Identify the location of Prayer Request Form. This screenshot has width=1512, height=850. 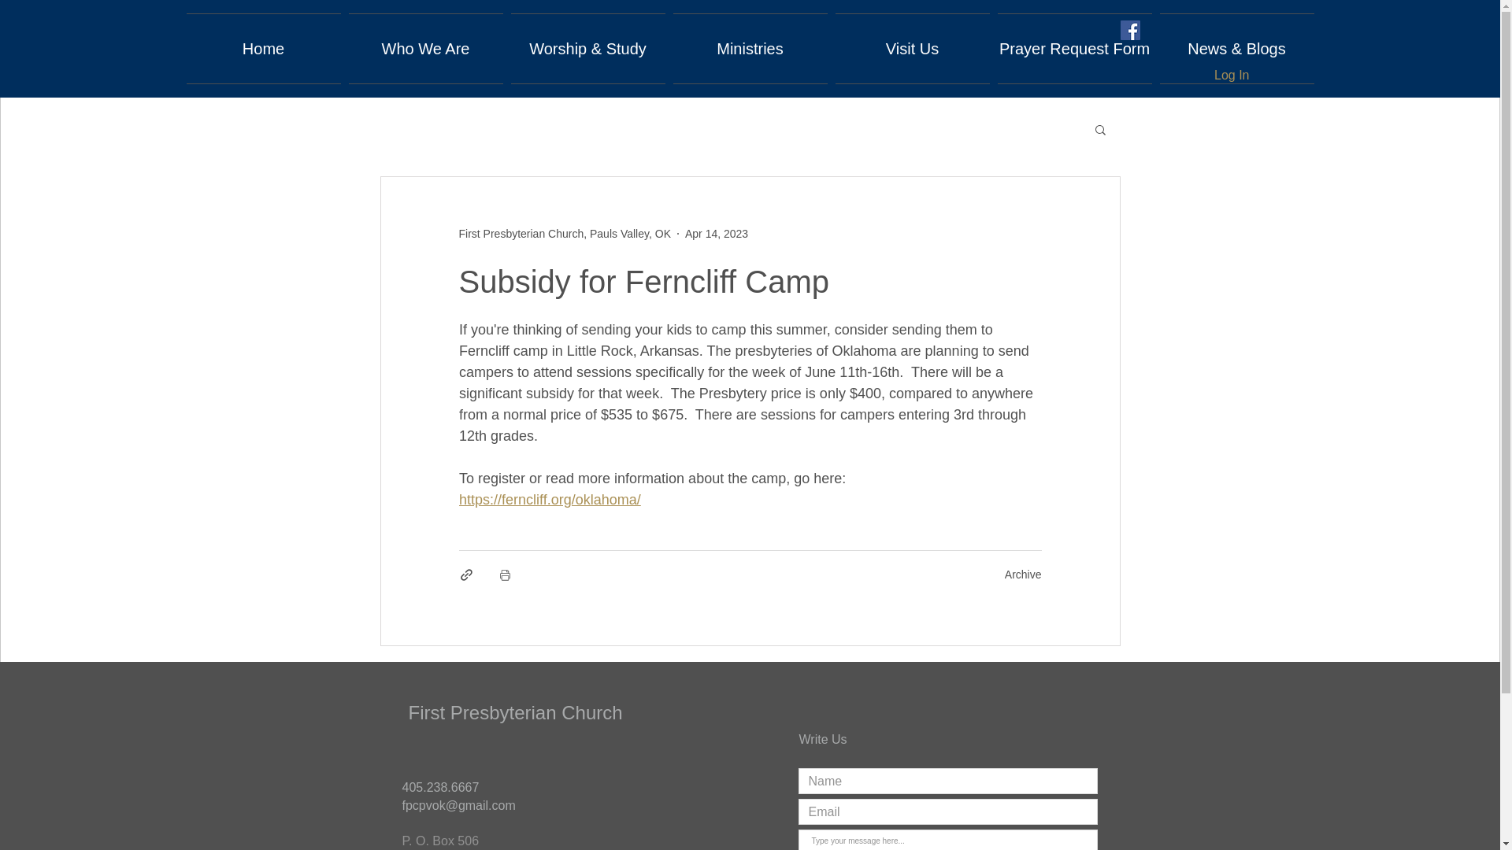
(1074, 49).